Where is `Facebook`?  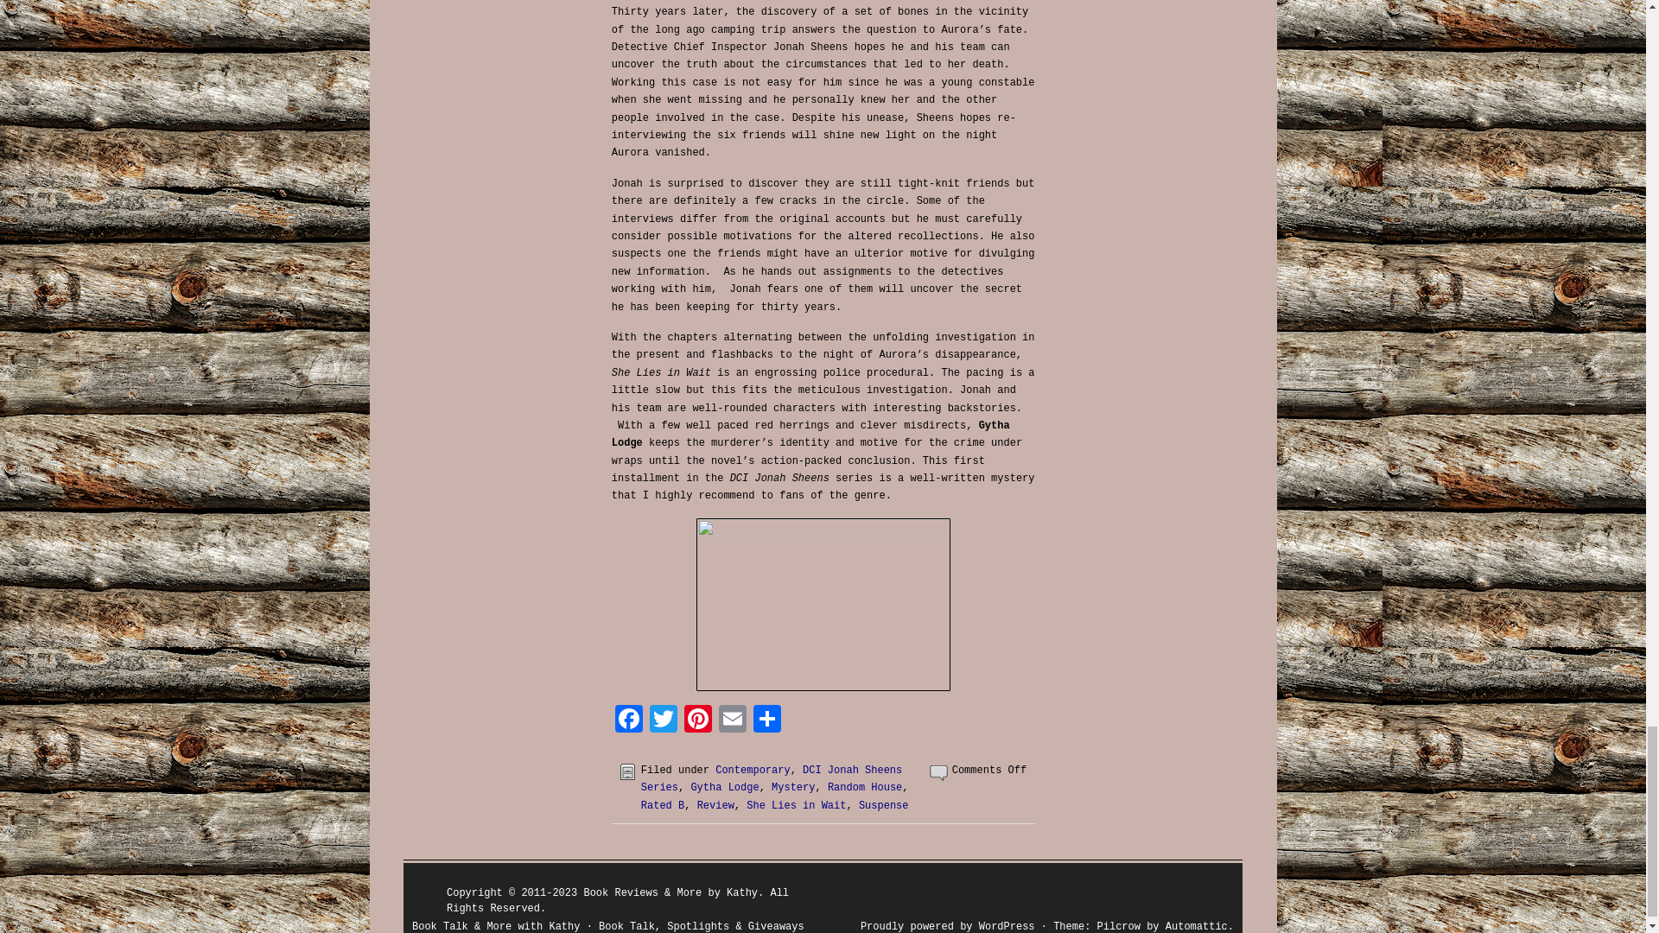
Facebook is located at coordinates (629, 722).